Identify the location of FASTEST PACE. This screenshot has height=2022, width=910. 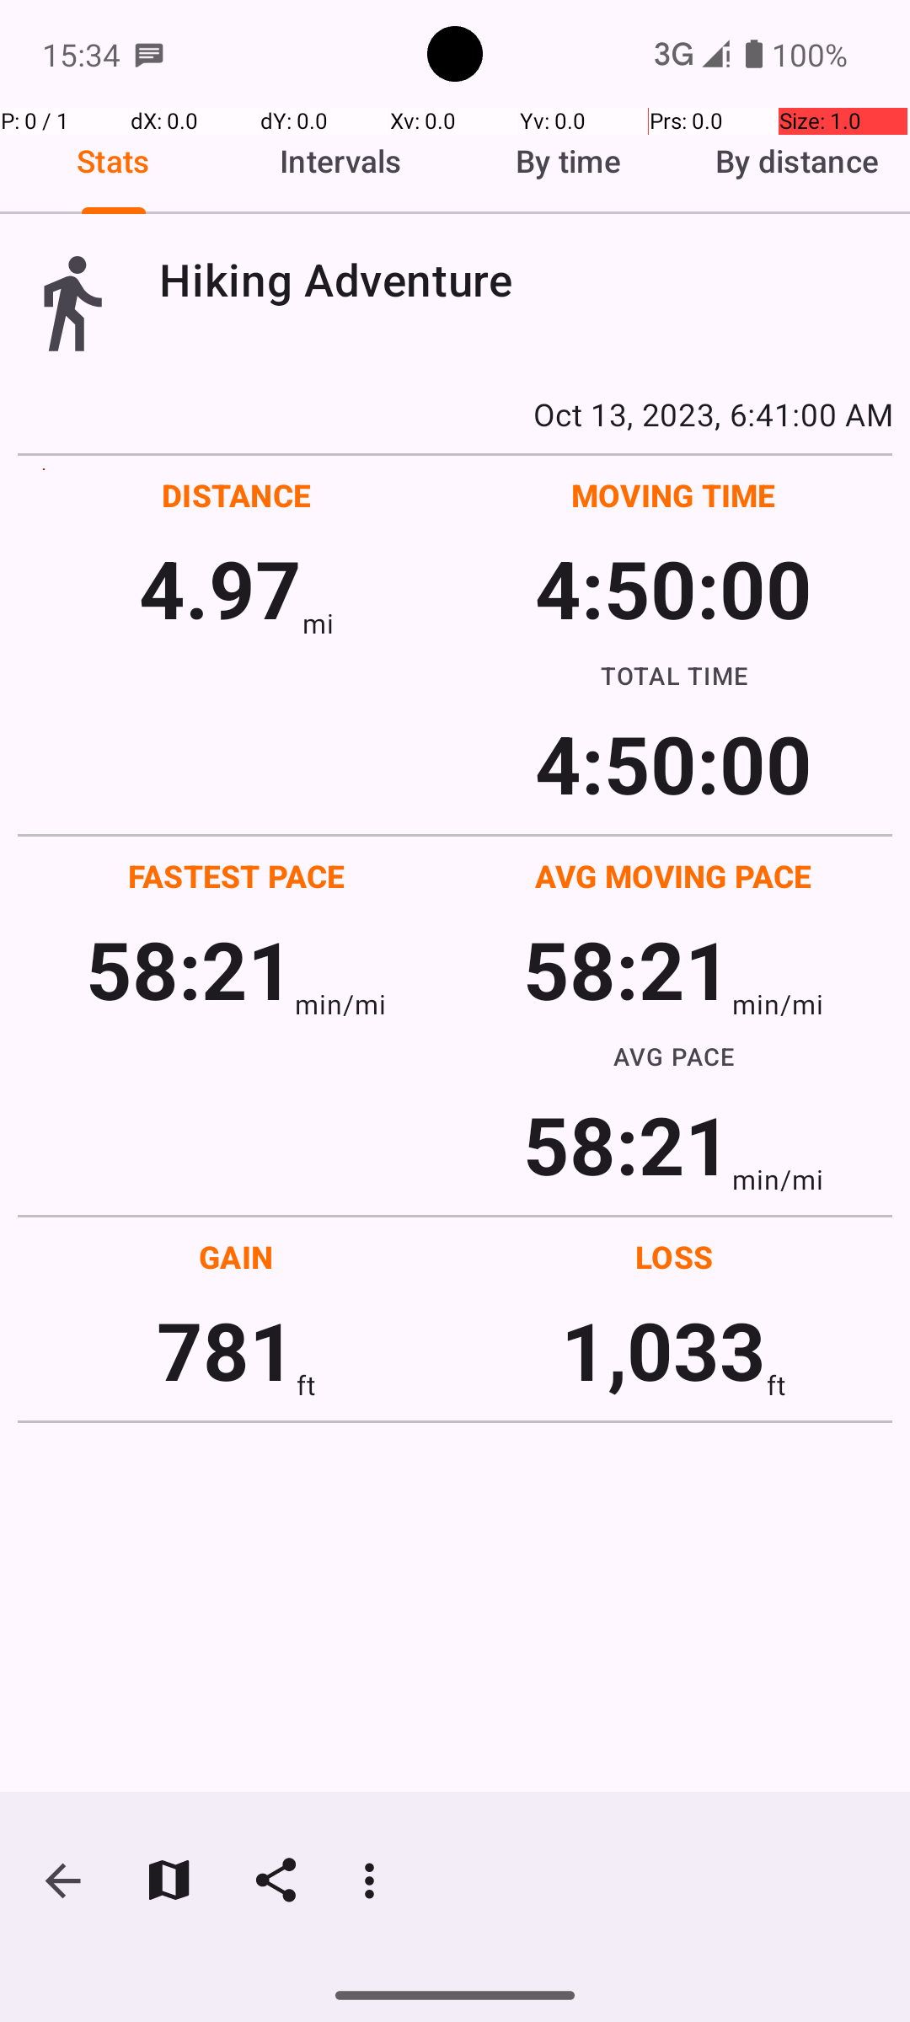
(237, 876).